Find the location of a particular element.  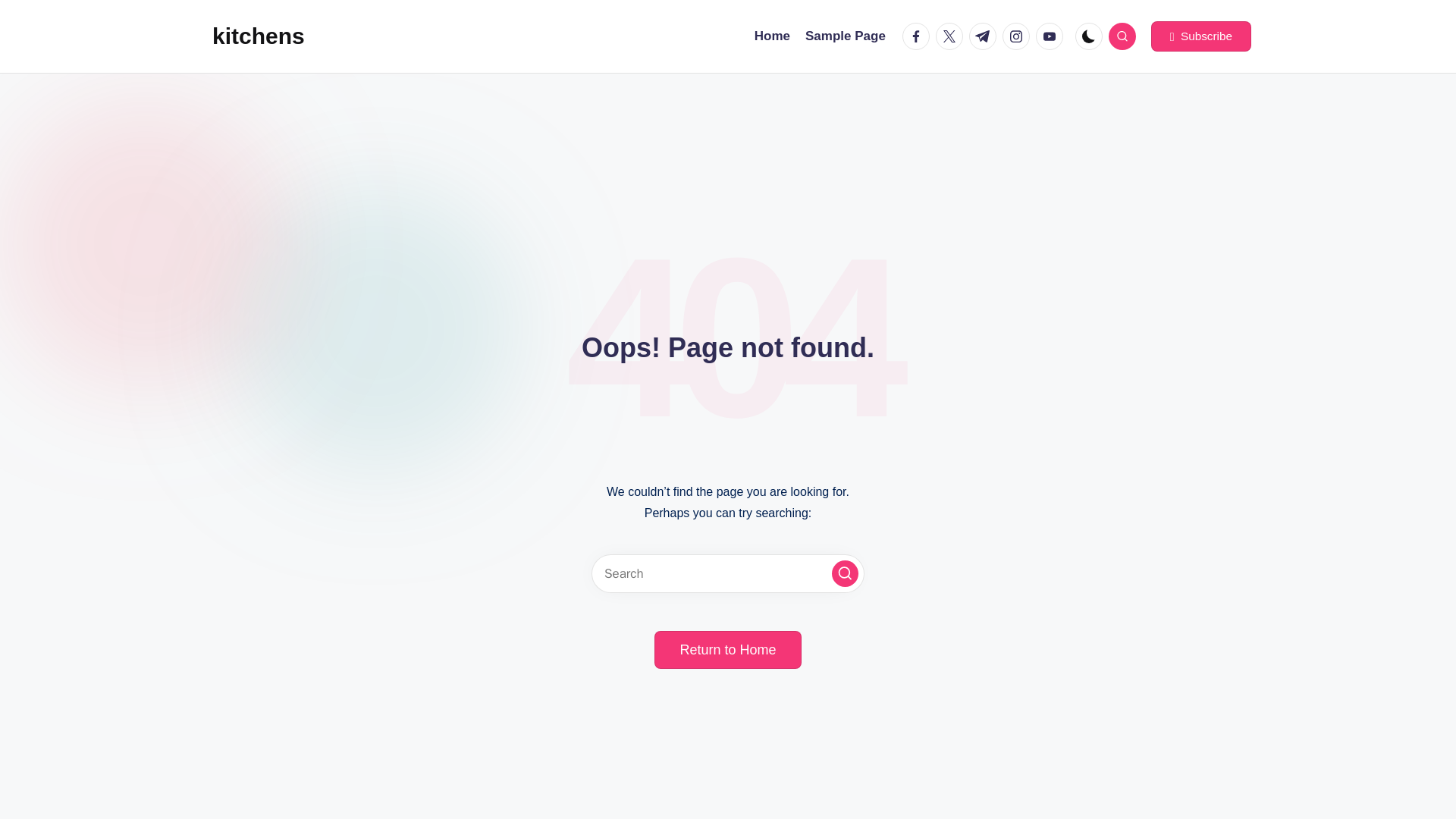

t.me is located at coordinates (986, 36).